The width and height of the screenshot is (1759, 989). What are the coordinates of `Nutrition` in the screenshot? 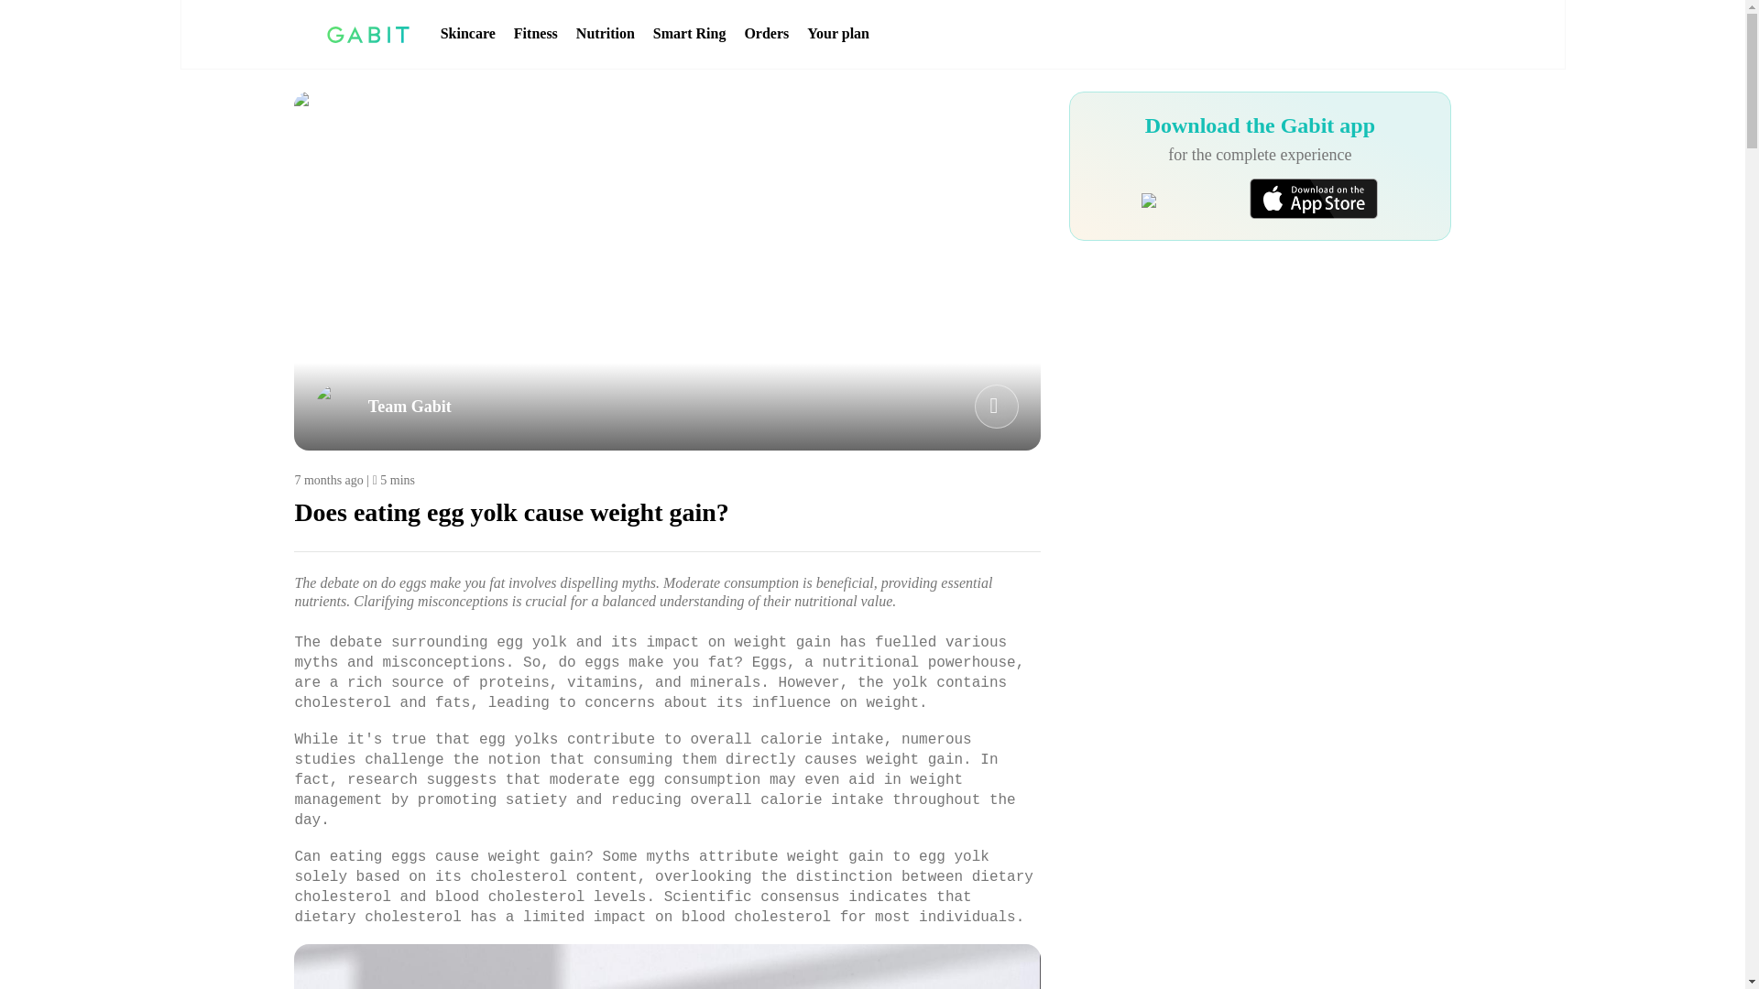 It's located at (606, 34).